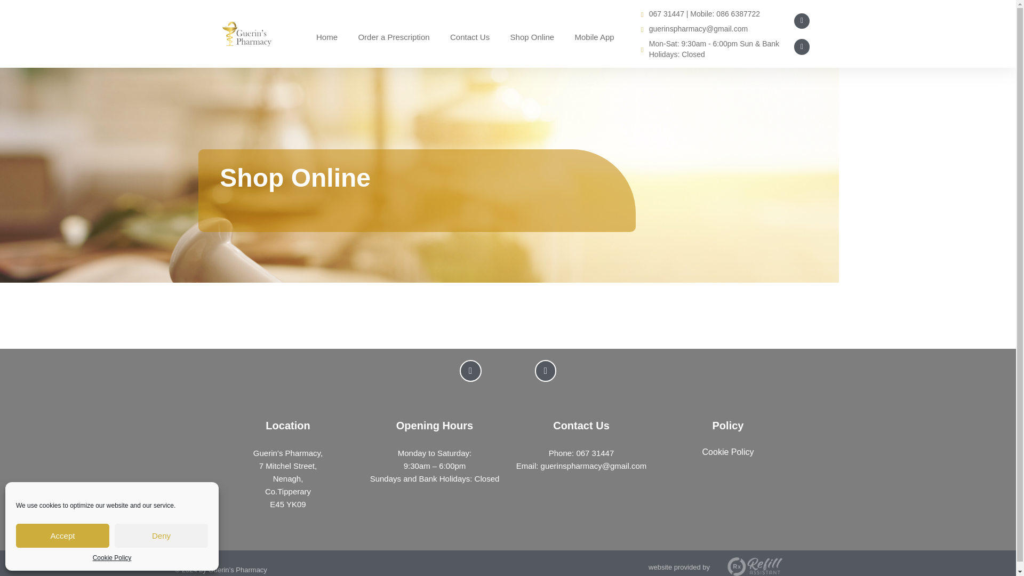  Describe the element at coordinates (532, 37) in the screenshot. I see `Shop Online` at that location.